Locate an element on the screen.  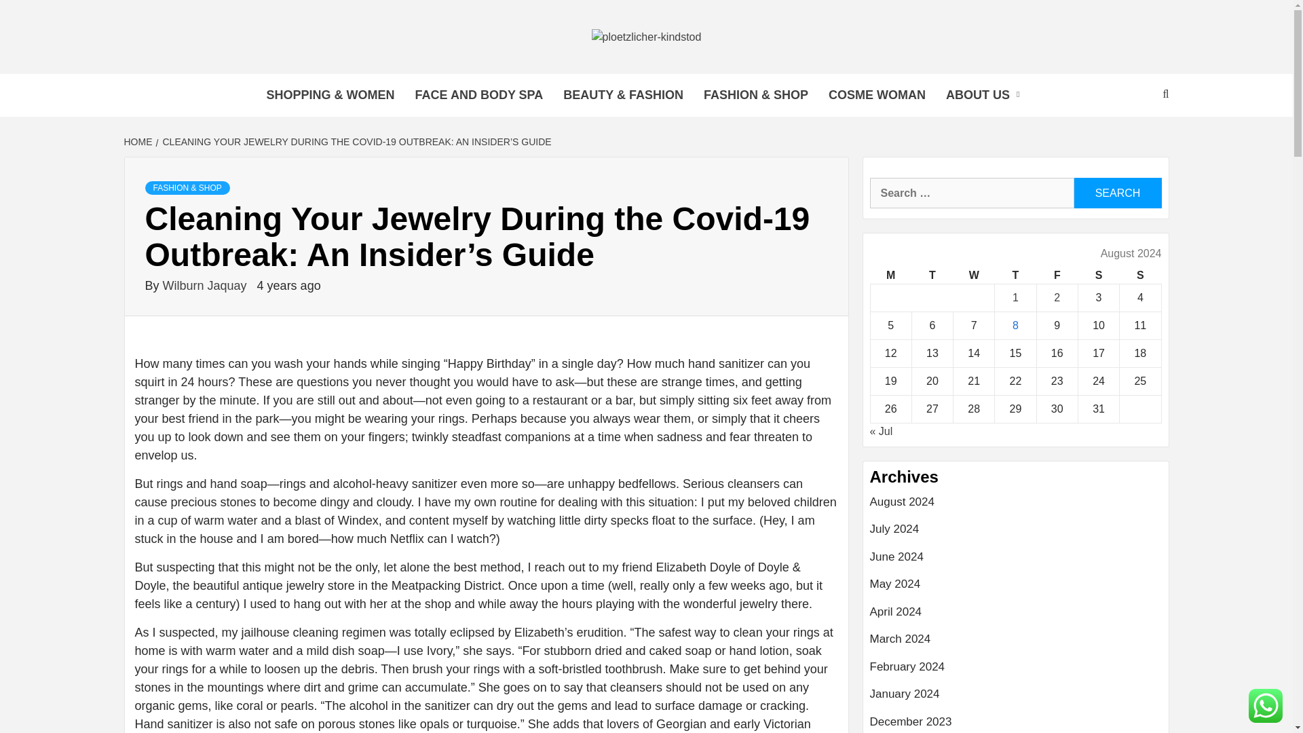
Sunday is located at coordinates (1140, 276).